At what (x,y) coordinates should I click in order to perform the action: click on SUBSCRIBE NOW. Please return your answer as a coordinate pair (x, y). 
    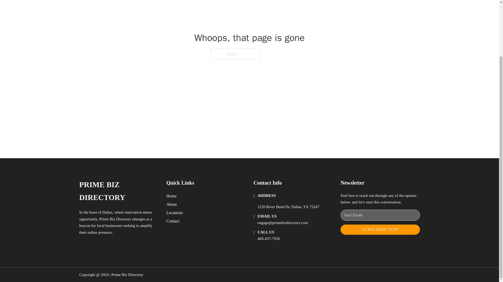
    Looking at the image, I should click on (380, 229).